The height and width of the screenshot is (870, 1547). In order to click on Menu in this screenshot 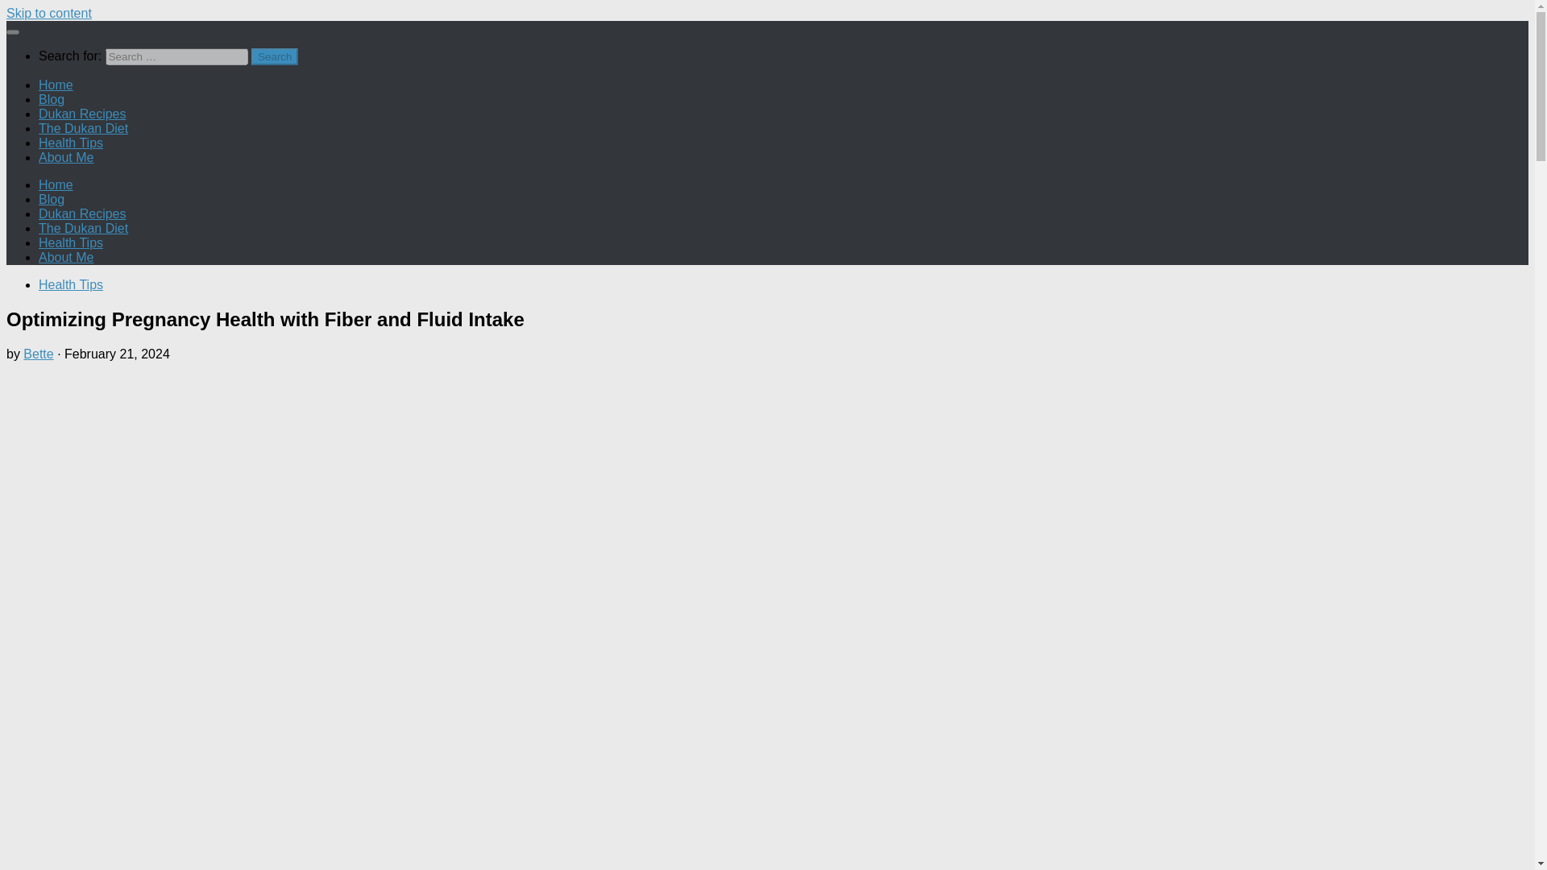, I will do `click(12, 32)`.